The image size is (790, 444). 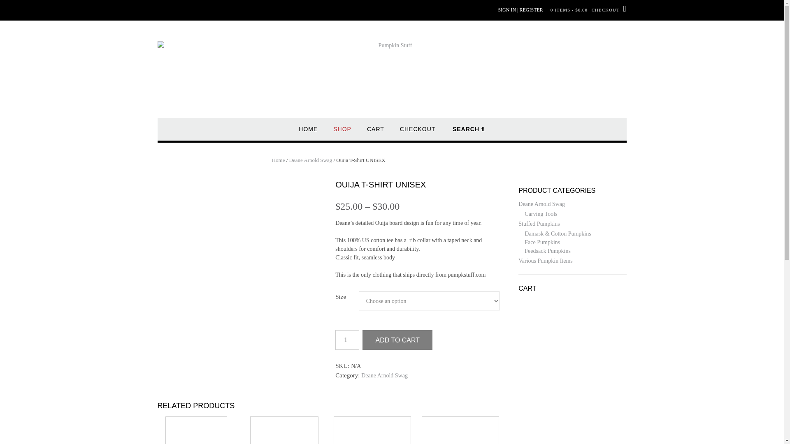 What do you see at coordinates (542, 243) in the screenshot?
I see `Face Pumpkins` at bounding box center [542, 243].